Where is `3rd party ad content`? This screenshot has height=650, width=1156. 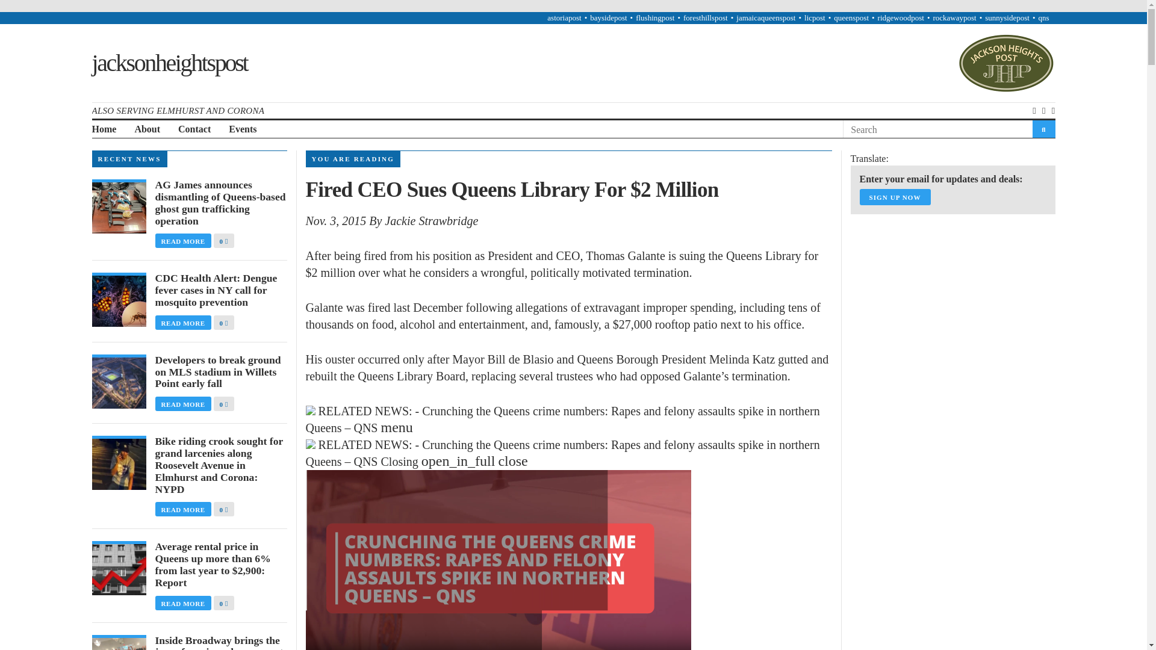 3rd party ad content is located at coordinates (940, 299).